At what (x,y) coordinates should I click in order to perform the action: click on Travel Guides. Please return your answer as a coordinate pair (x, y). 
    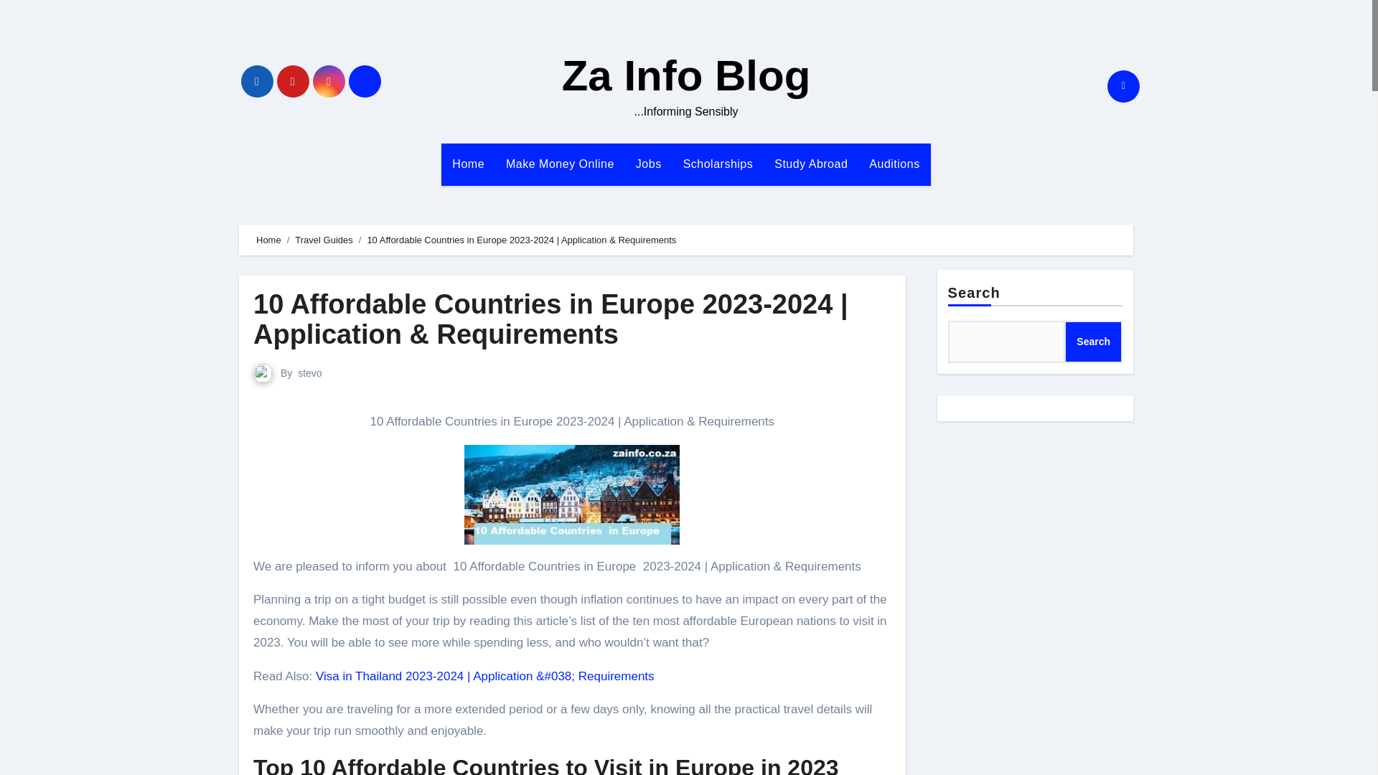
    Looking at the image, I should click on (323, 240).